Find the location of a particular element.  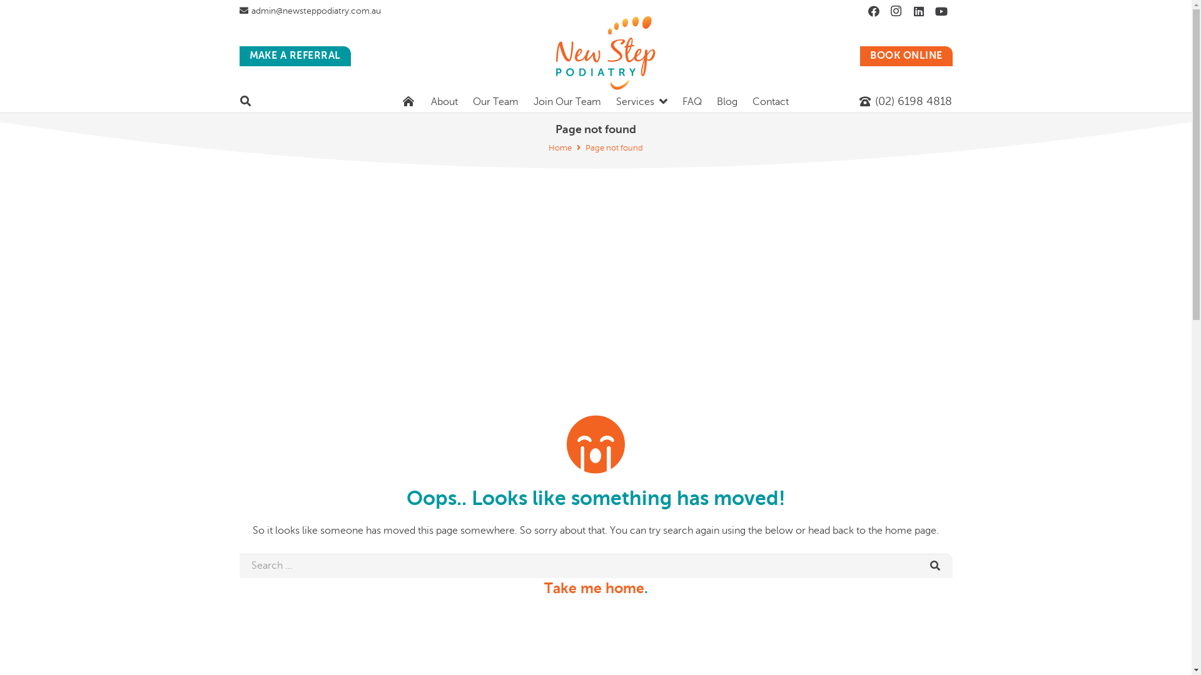

Our Team is located at coordinates (495, 102).